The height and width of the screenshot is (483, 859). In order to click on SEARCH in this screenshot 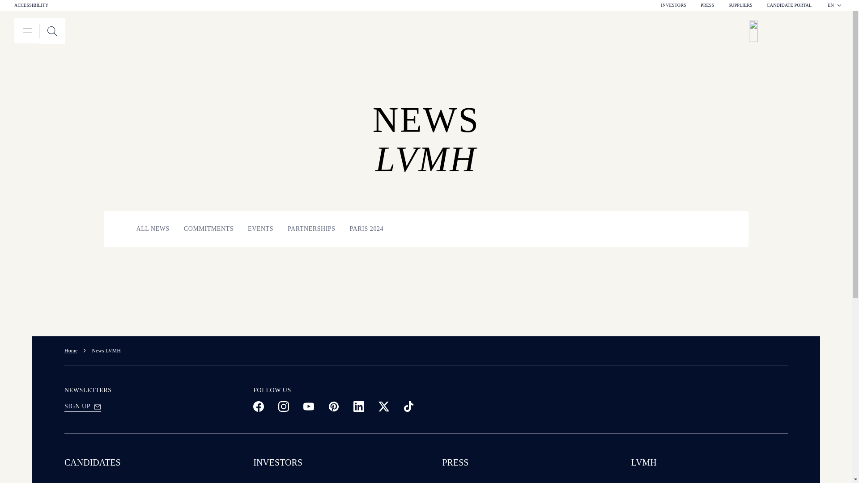, I will do `click(39, 31)`.